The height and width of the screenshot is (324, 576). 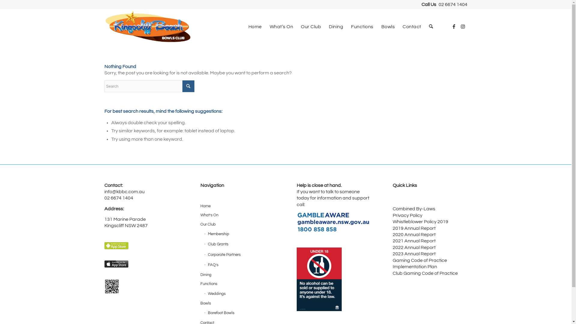 What do you see at coordinates (238, 225) in the screenshot?
I see `Our Club` at bounding box center [238, 225].